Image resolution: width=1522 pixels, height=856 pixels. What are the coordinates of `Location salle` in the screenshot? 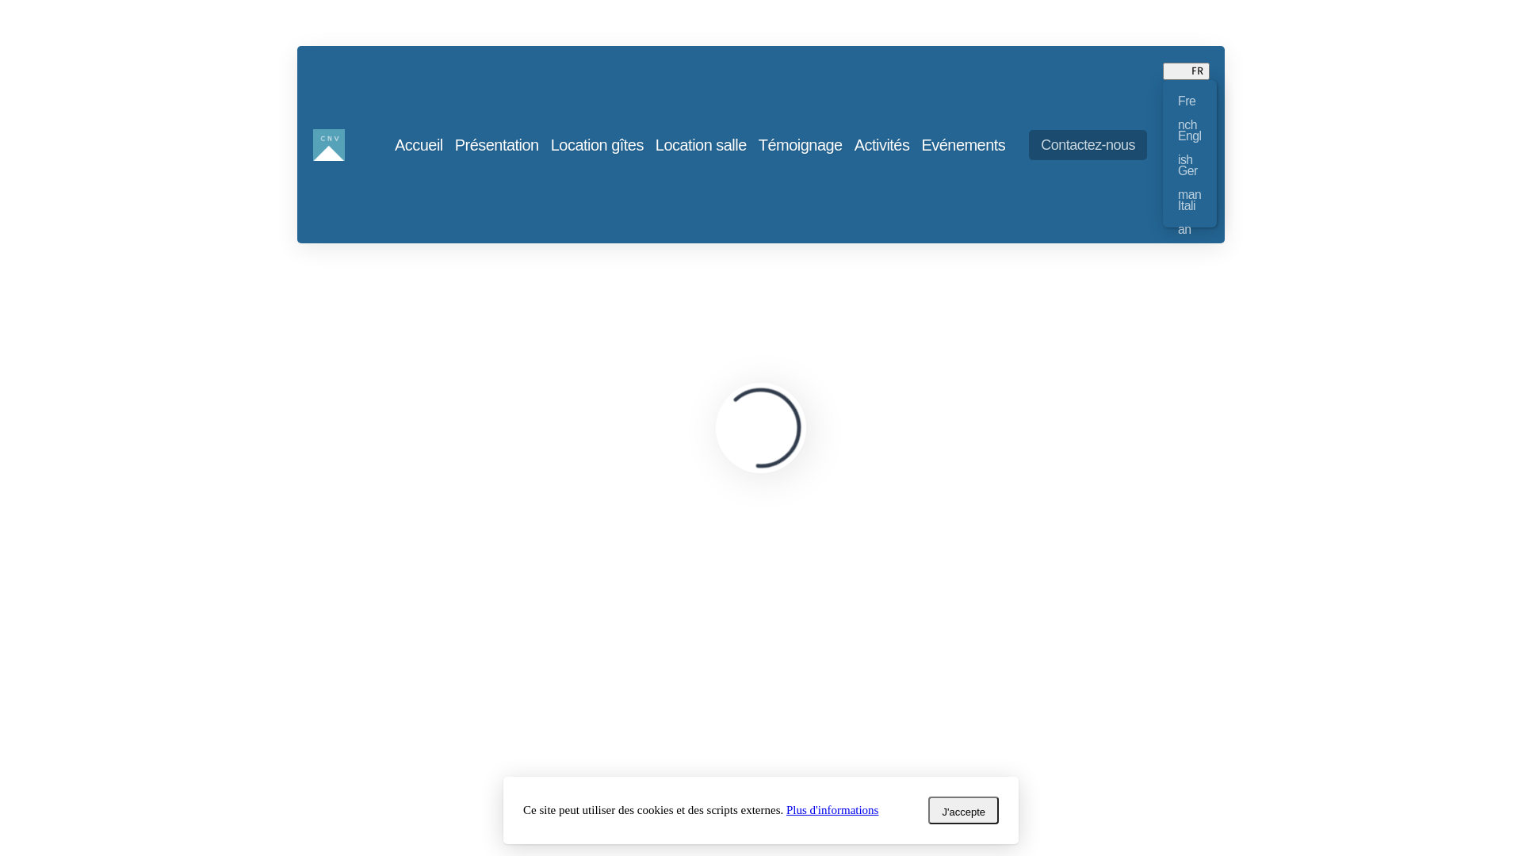 It's located at (701, 145).